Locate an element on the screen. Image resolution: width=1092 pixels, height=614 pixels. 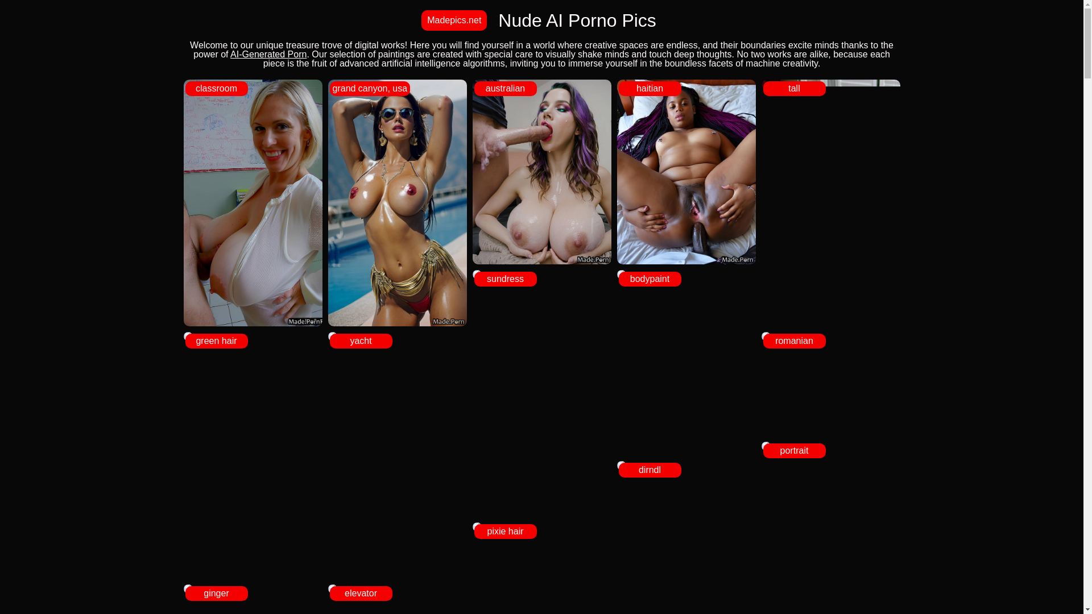
pixie hair is located at coordinates (541, 527).